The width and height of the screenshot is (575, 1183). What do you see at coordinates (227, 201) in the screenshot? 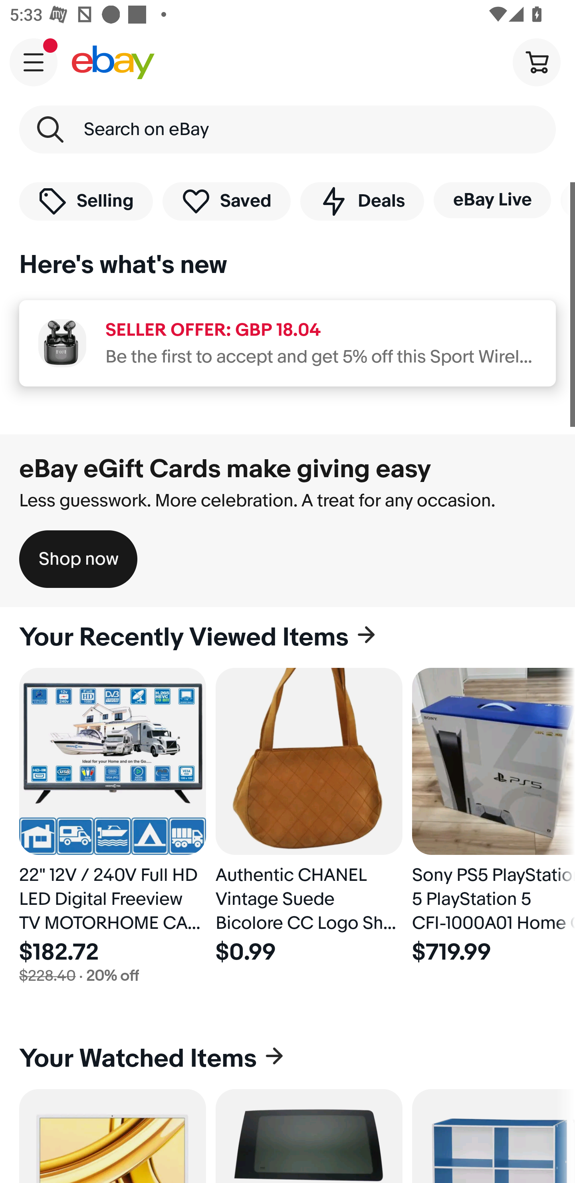
I see `Saved` at bounding box center [227, 201].